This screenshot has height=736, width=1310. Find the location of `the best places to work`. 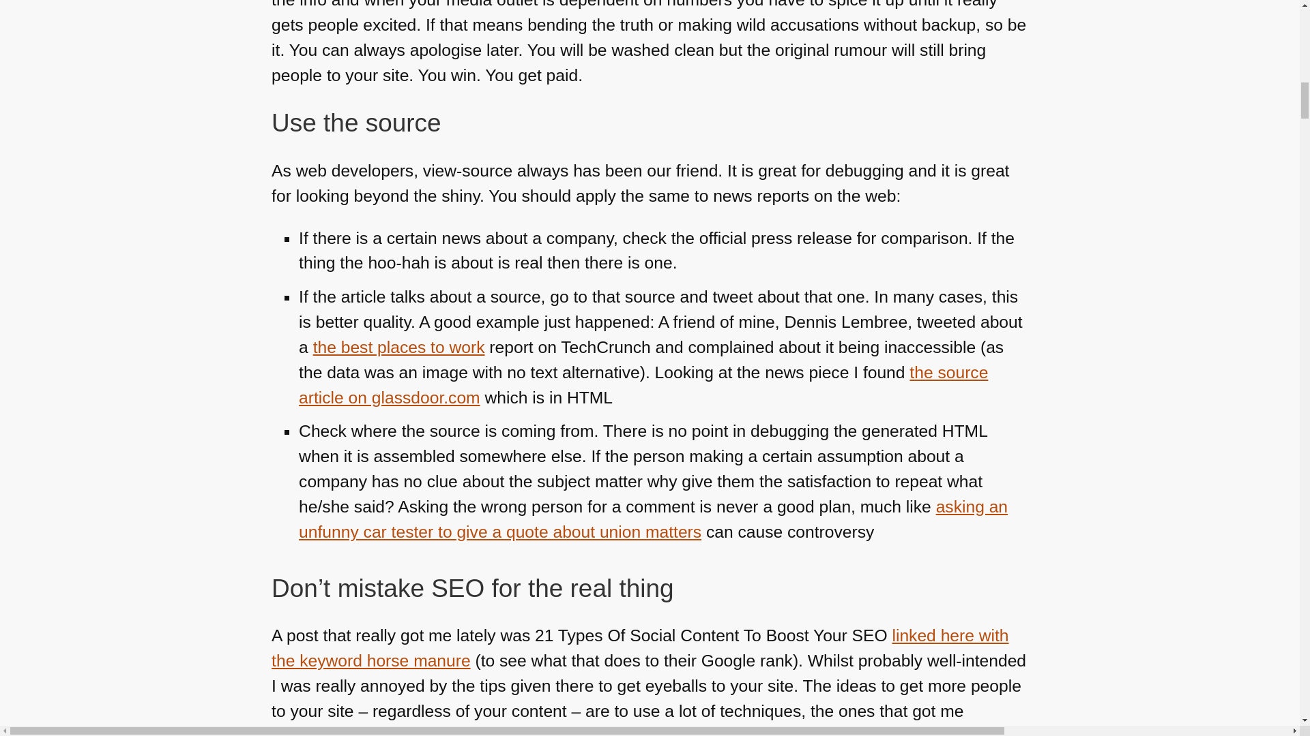

the best places to work is located at coordinates (398, 346).